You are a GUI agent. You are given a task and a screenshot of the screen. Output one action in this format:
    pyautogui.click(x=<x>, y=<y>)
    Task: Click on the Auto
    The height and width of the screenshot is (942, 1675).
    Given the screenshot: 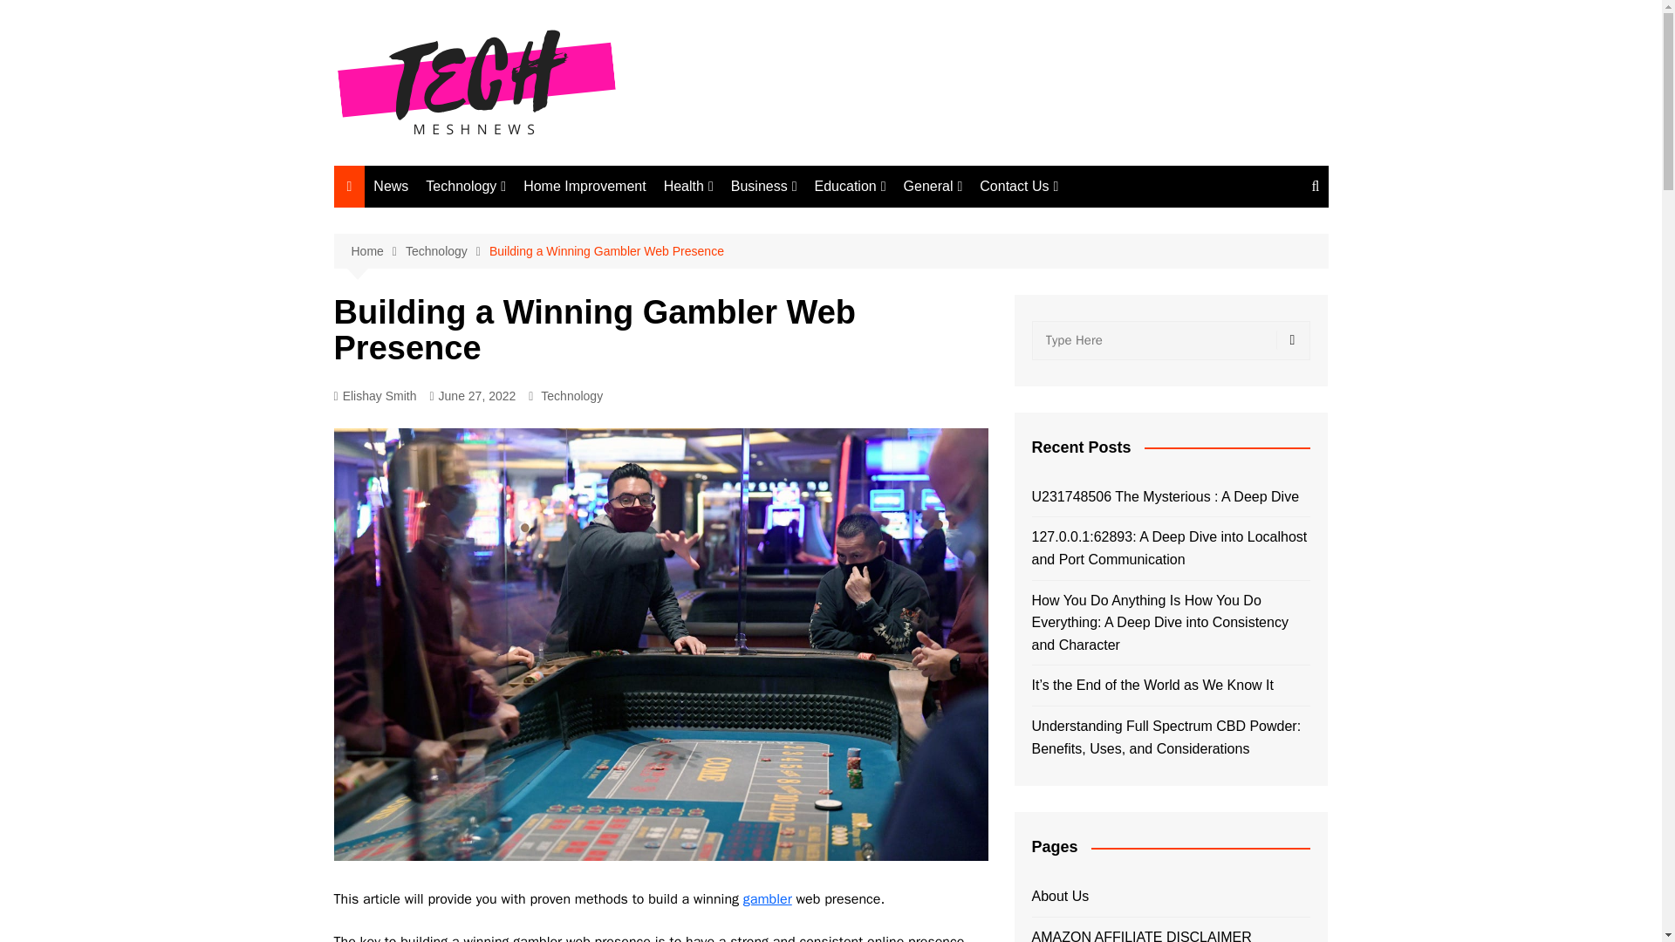 What is the action you would take?
    pyautogui.click(x=991, y=250)
    